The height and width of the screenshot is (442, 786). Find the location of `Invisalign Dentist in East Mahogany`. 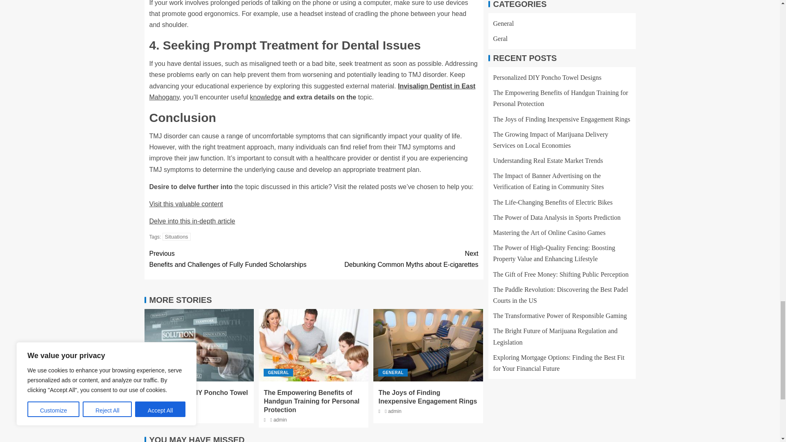

Invisalign Dentist in East Mahogany is located at coordinates (312, 92).